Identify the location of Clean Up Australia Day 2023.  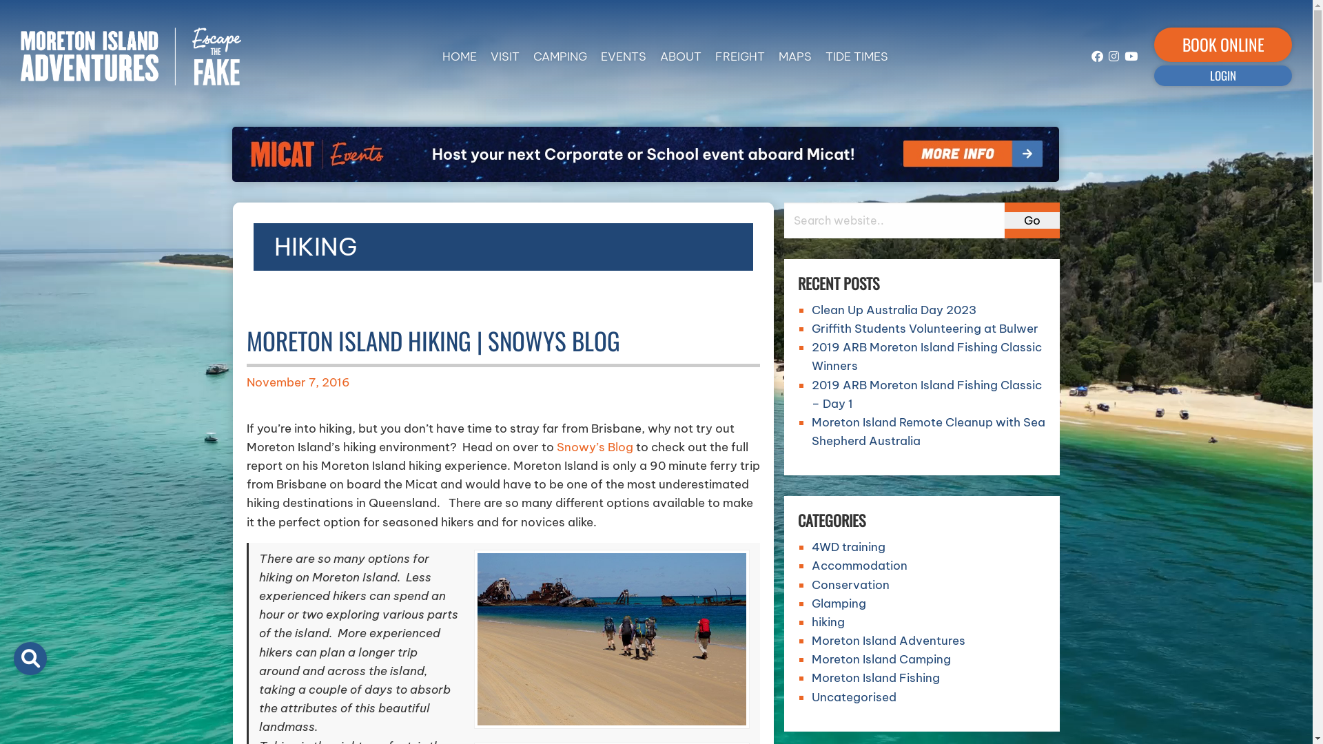
(894, 310).